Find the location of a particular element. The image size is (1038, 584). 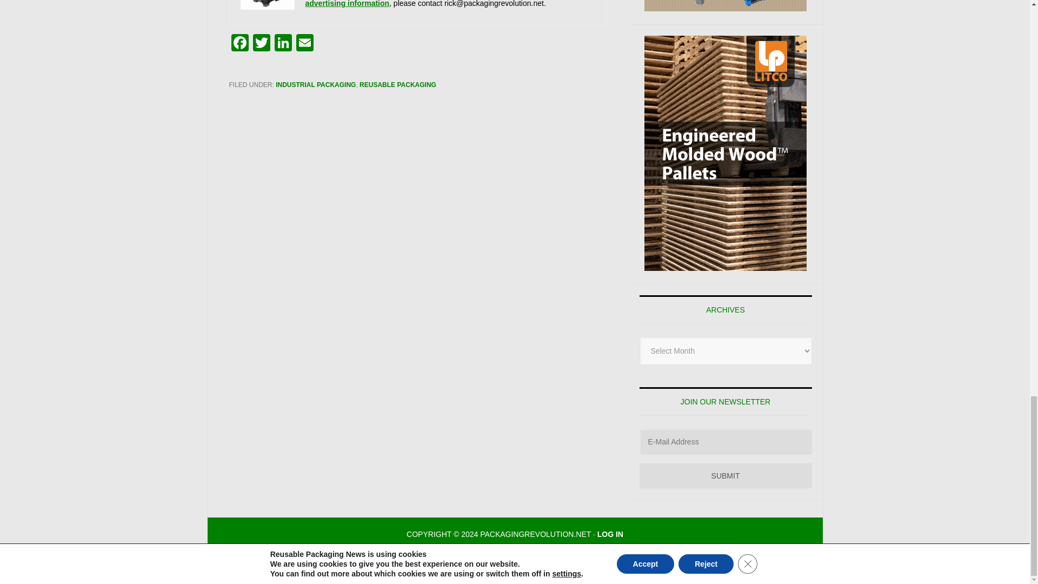

INDUSTRIAL PACKAGING is located at coordinates (316, 85).